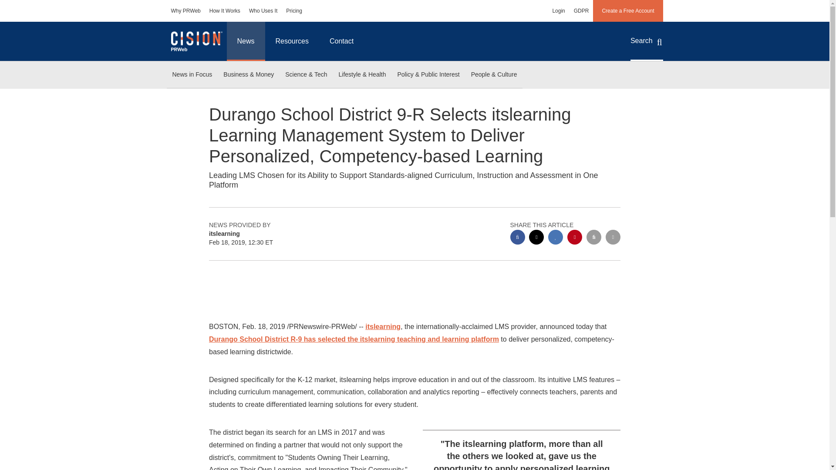  I want to click on Pricing, so click(294, 10).